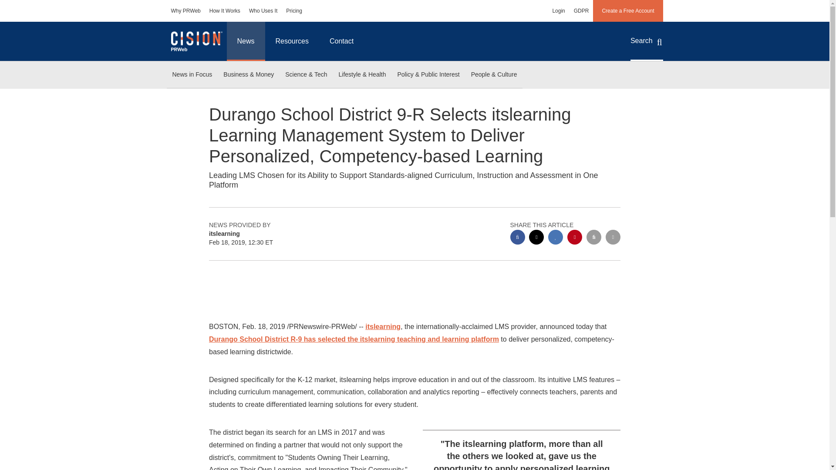  I want to click on Pricing, so click(294, 10).